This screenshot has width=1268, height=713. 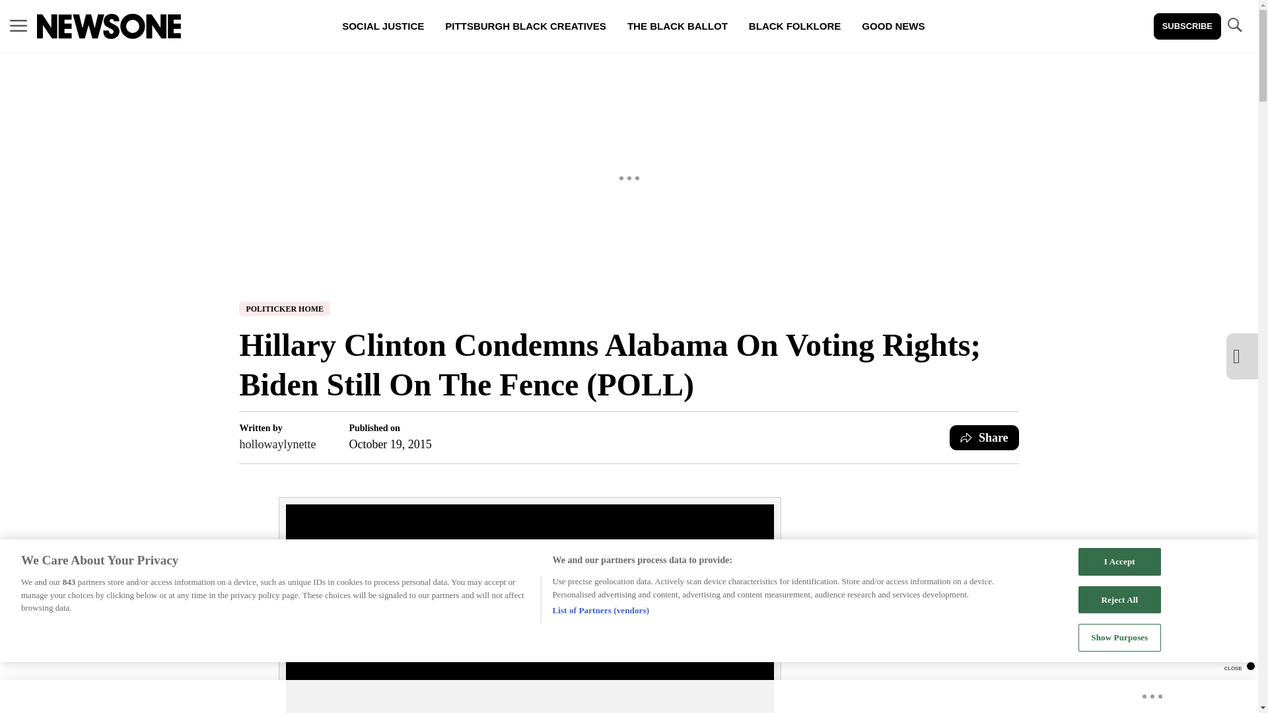 I want to click on SUBSCRIBE, so click(x=1187, y=26).